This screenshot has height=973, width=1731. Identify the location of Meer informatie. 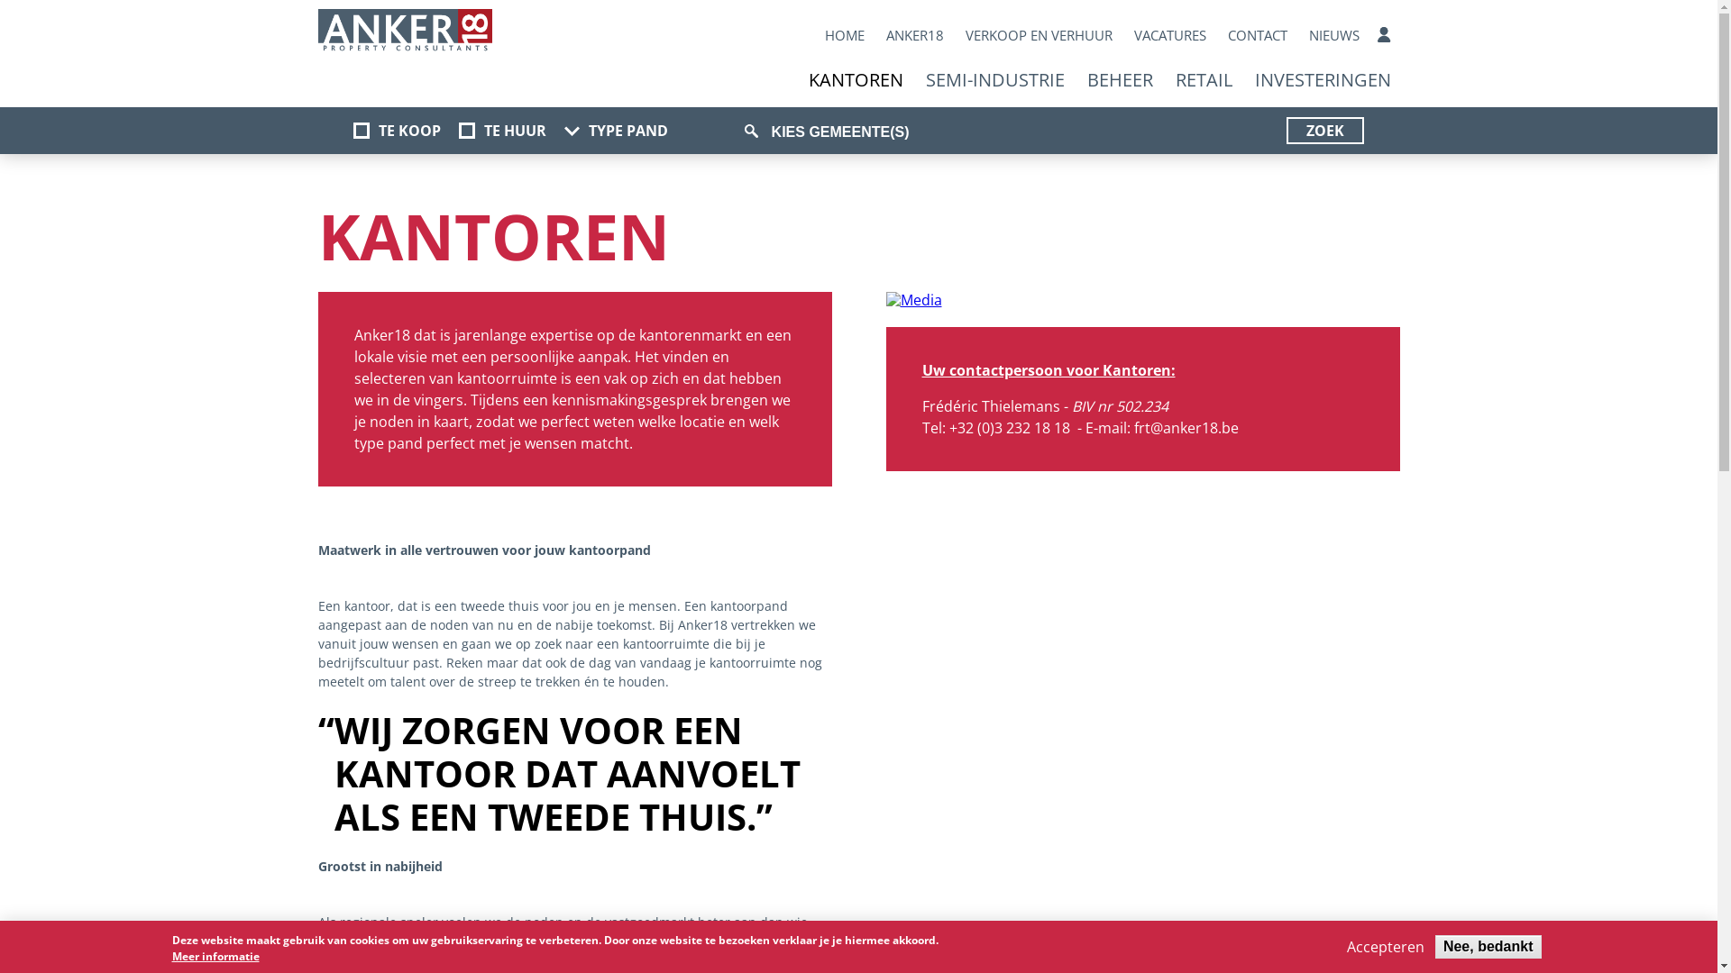
(215, 957).